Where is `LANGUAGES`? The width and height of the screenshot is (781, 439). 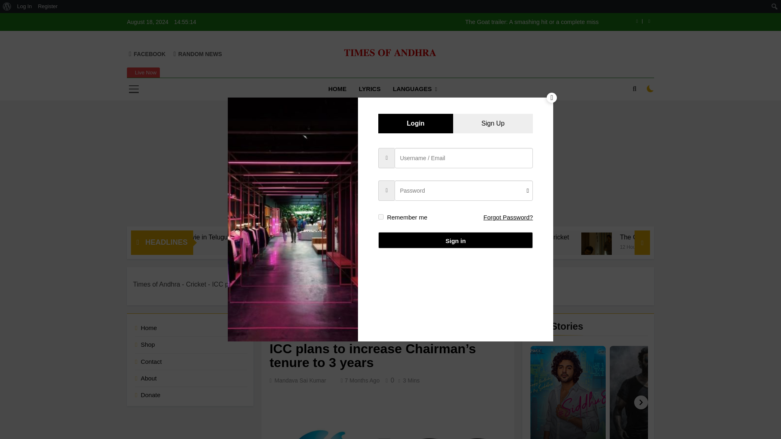
LANGUAGES is located at coordinates (415, 89).